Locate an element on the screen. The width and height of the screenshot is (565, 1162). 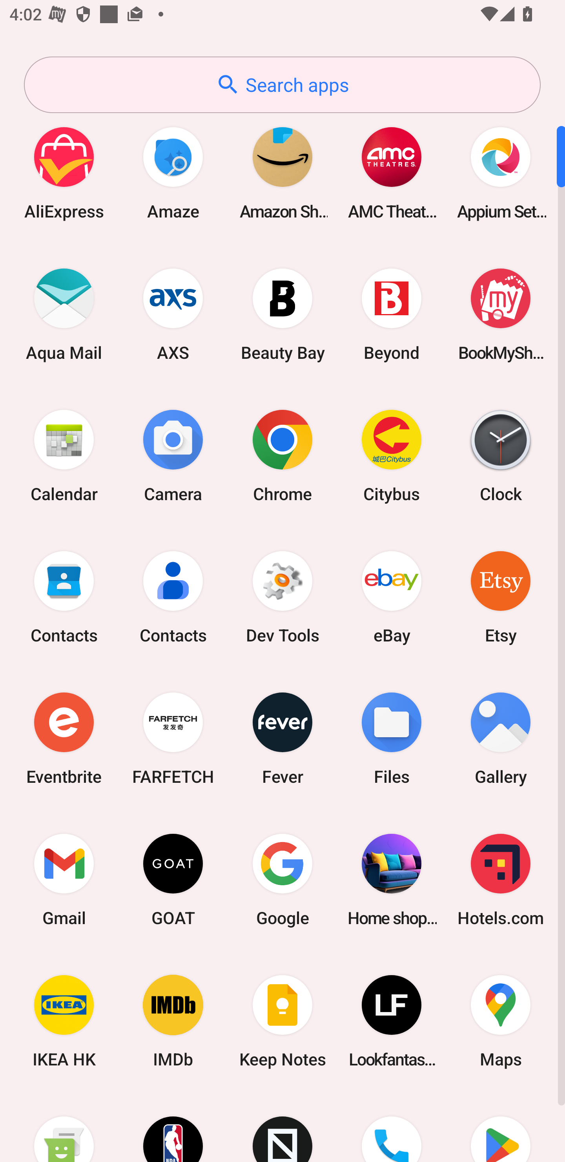
AliExpress is located at coordinates (64, 173).